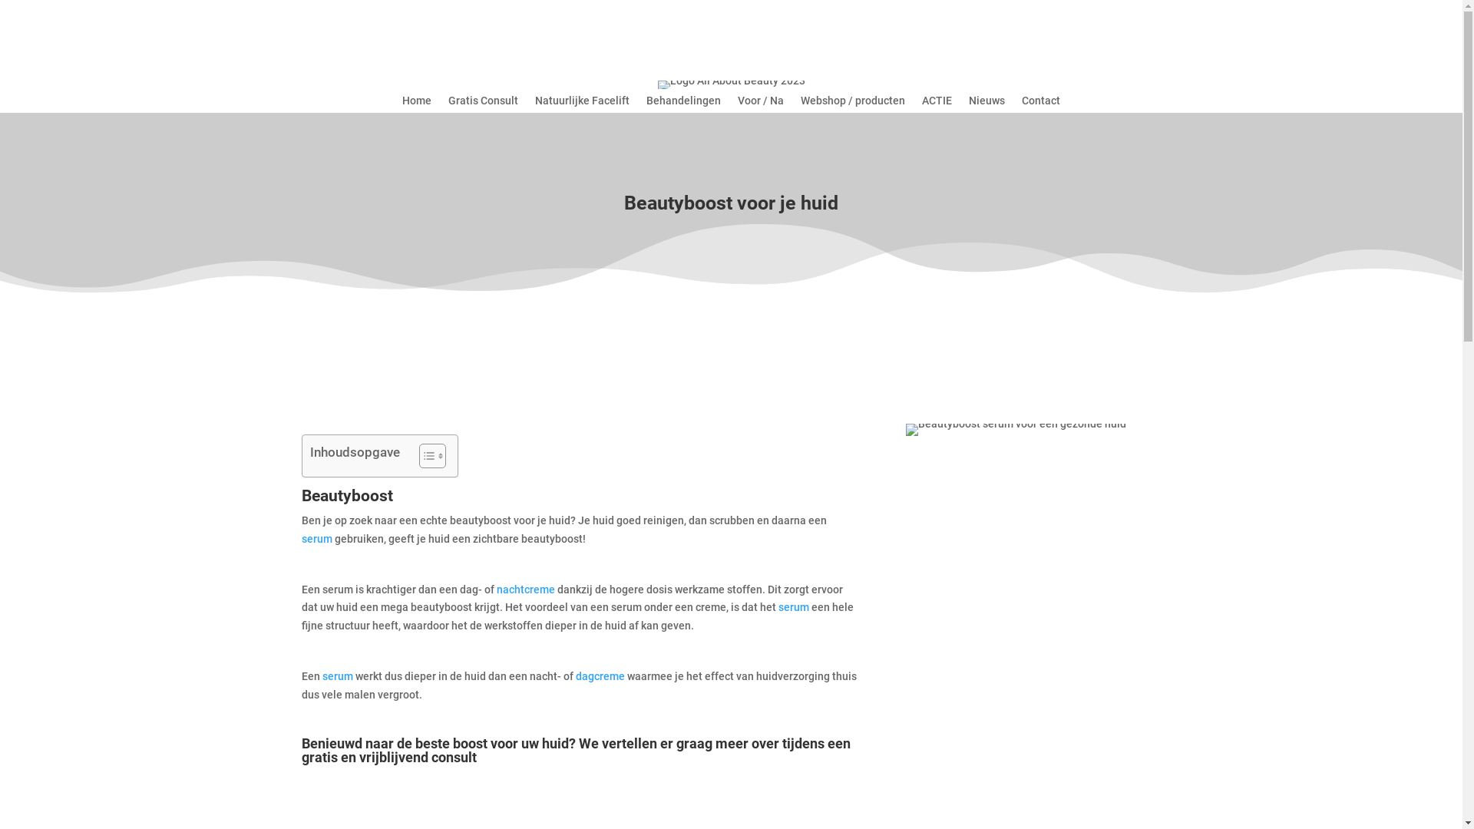 The height and width of the screenshot is (829, 1474). I want to click on Contact, so click(1041, 104).